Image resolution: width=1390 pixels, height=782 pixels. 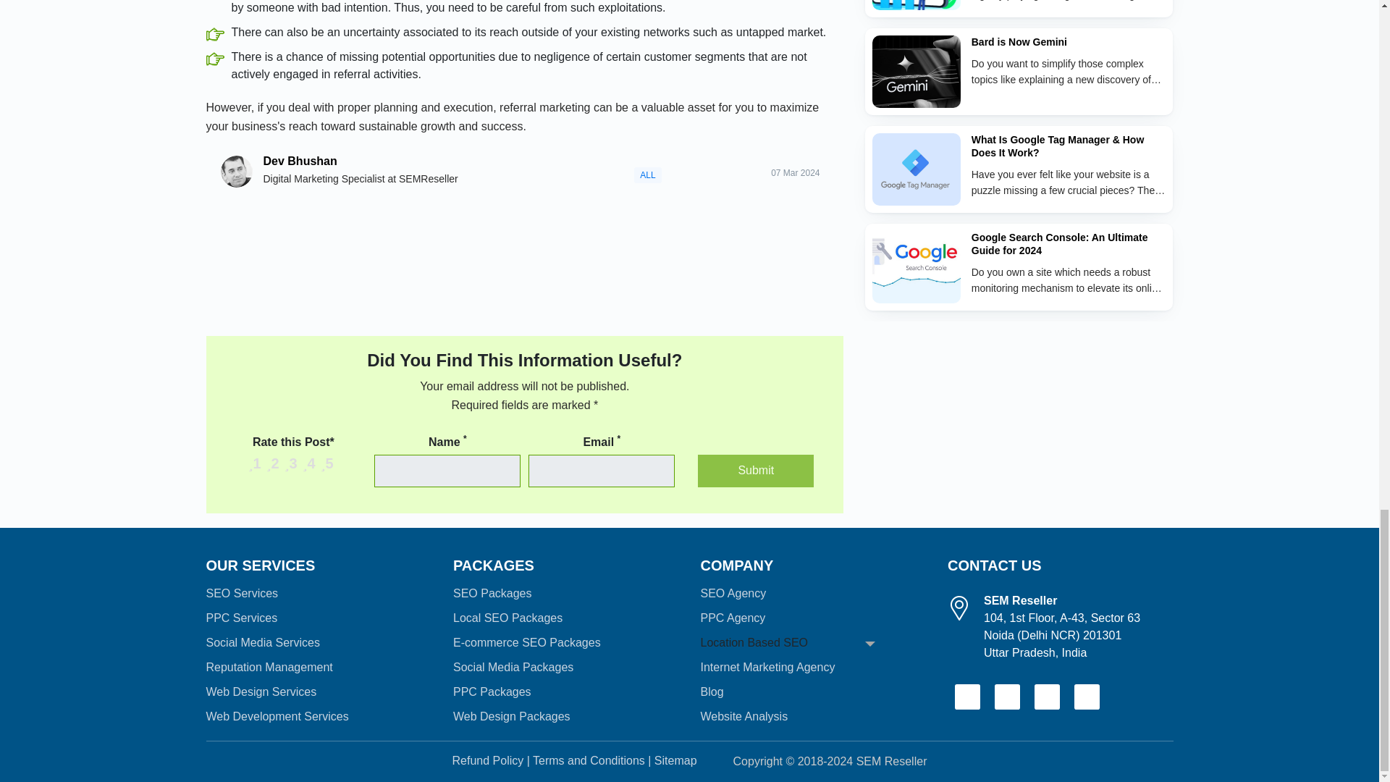 I want to click on Excellent!, so click(x=327, y=463).